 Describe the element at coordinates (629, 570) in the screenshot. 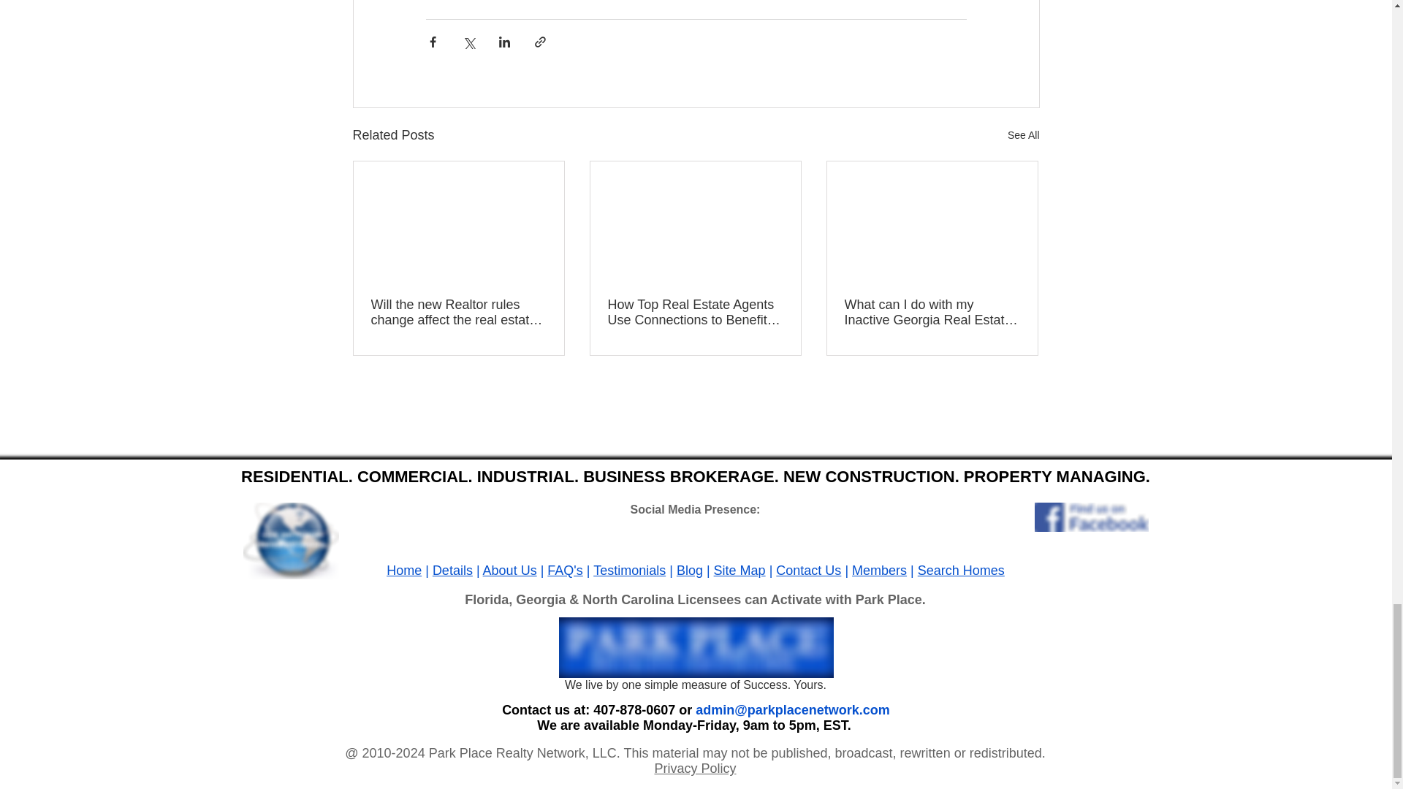

I see `Testimonials` at that location.